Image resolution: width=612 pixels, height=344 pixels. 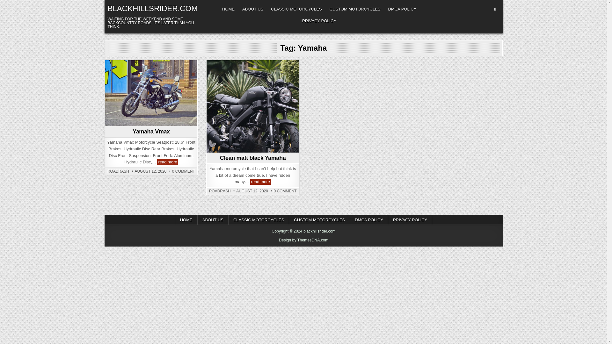 What do you see at coordinates (410, 220) in the screenshot?
I see `HOME` at bounding box center [410, 220].